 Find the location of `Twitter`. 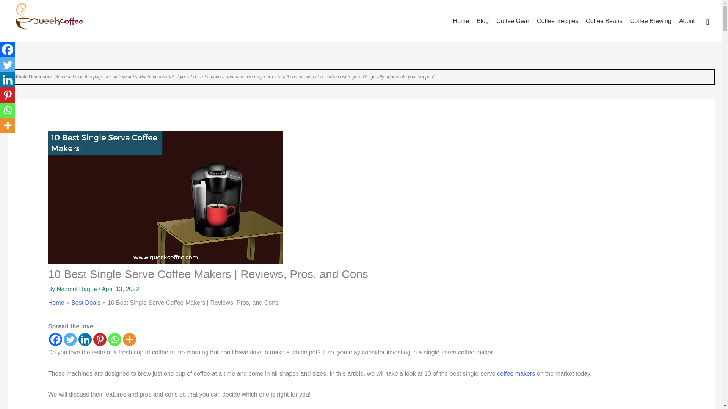

Twitter is located at coordinates (71, 339).